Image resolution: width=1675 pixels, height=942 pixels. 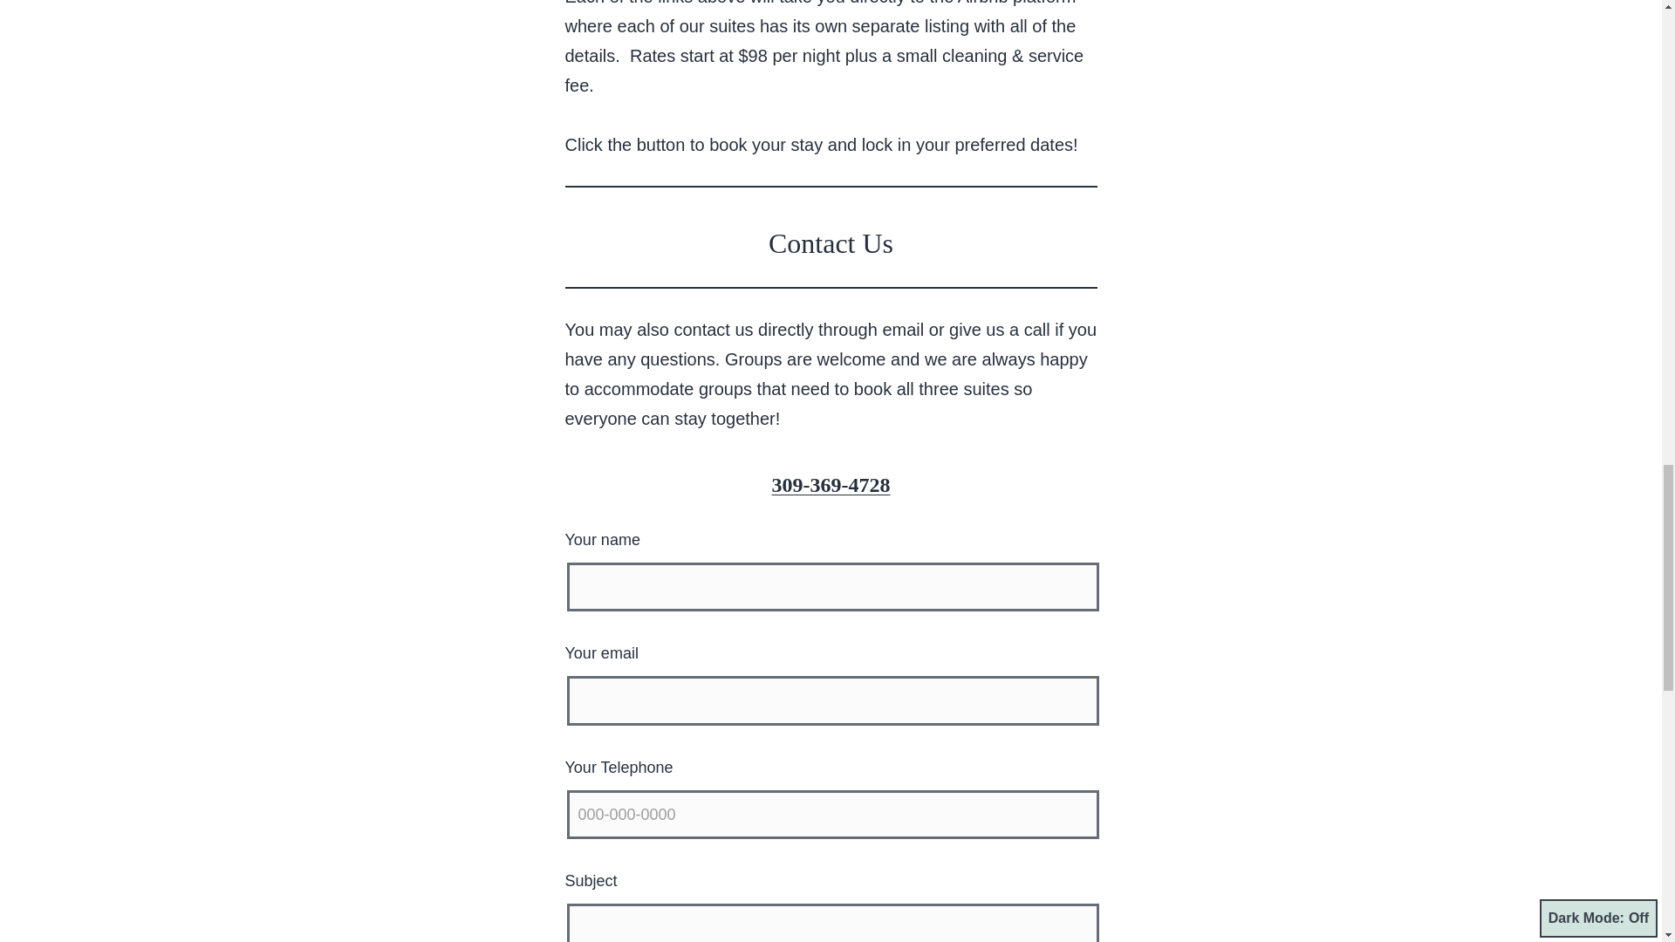 I want to click on 309-369-4728, so click(x=830, y=485).